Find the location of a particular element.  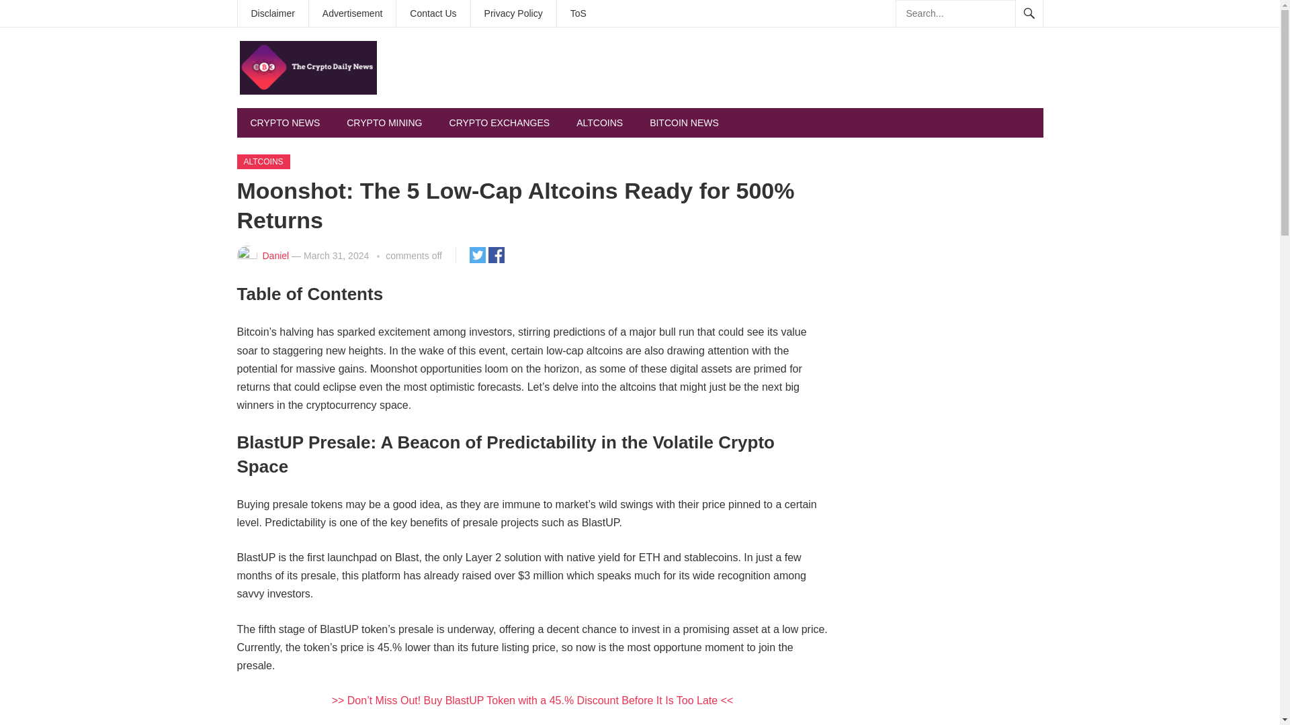

BITCOIN NEWS is located at coordinates (684, 122).